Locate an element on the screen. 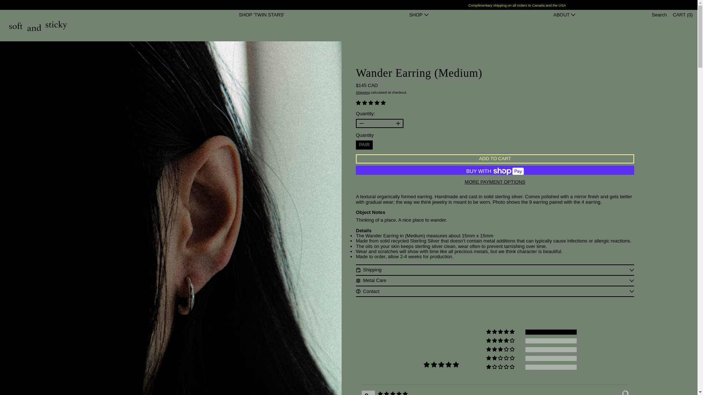 The image size is (703, 395). Contact is located at coordinates (495, 291).